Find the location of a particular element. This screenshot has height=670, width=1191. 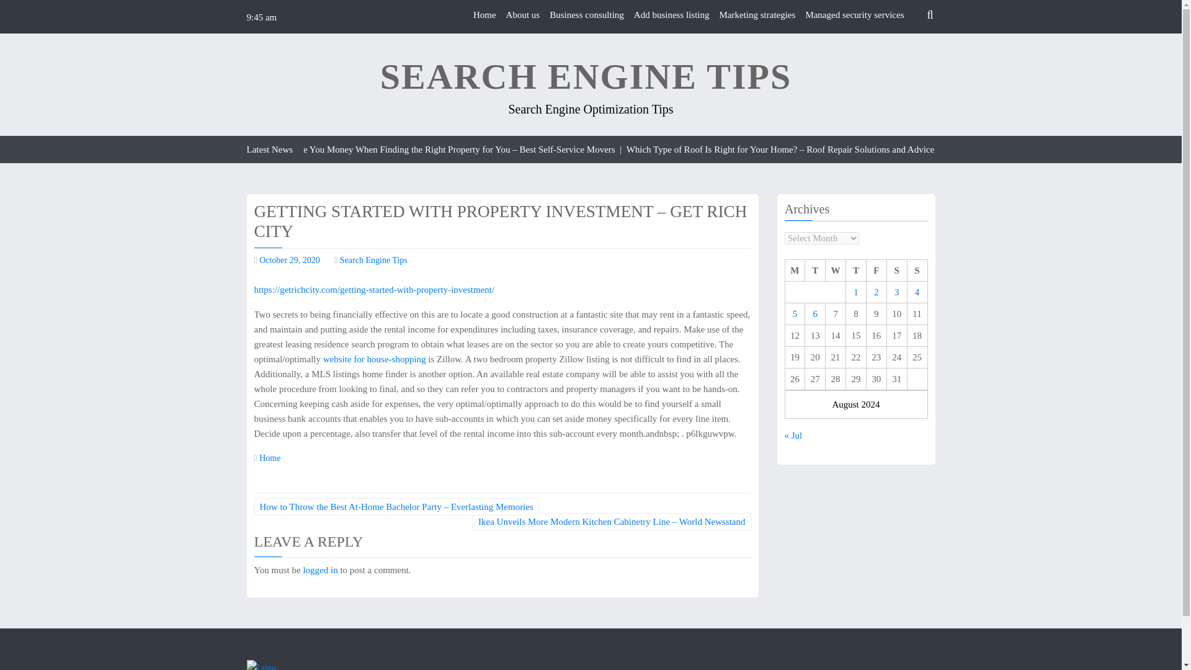

Tuesday is located at coordinates (815, 270).